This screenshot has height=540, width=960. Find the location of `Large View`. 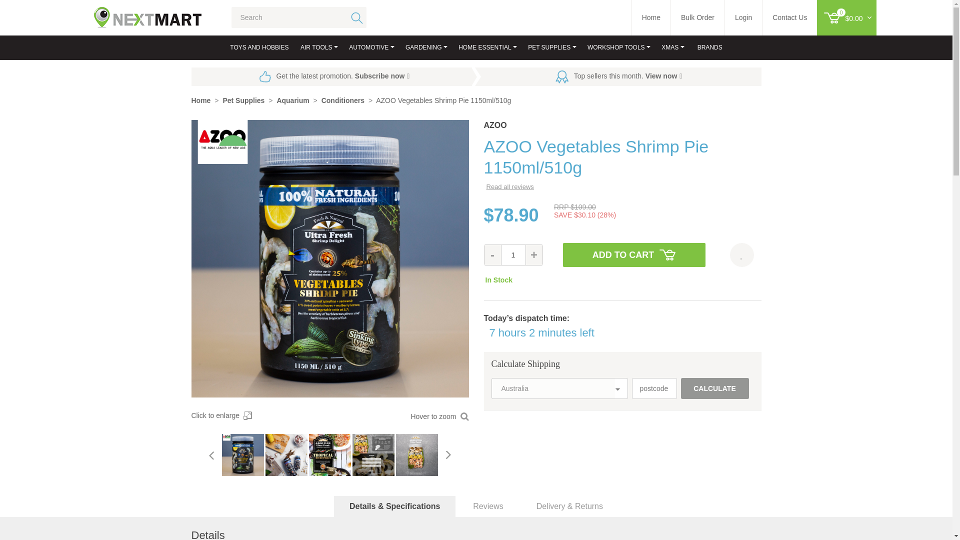

Large View is located at coordinates (243, 455).